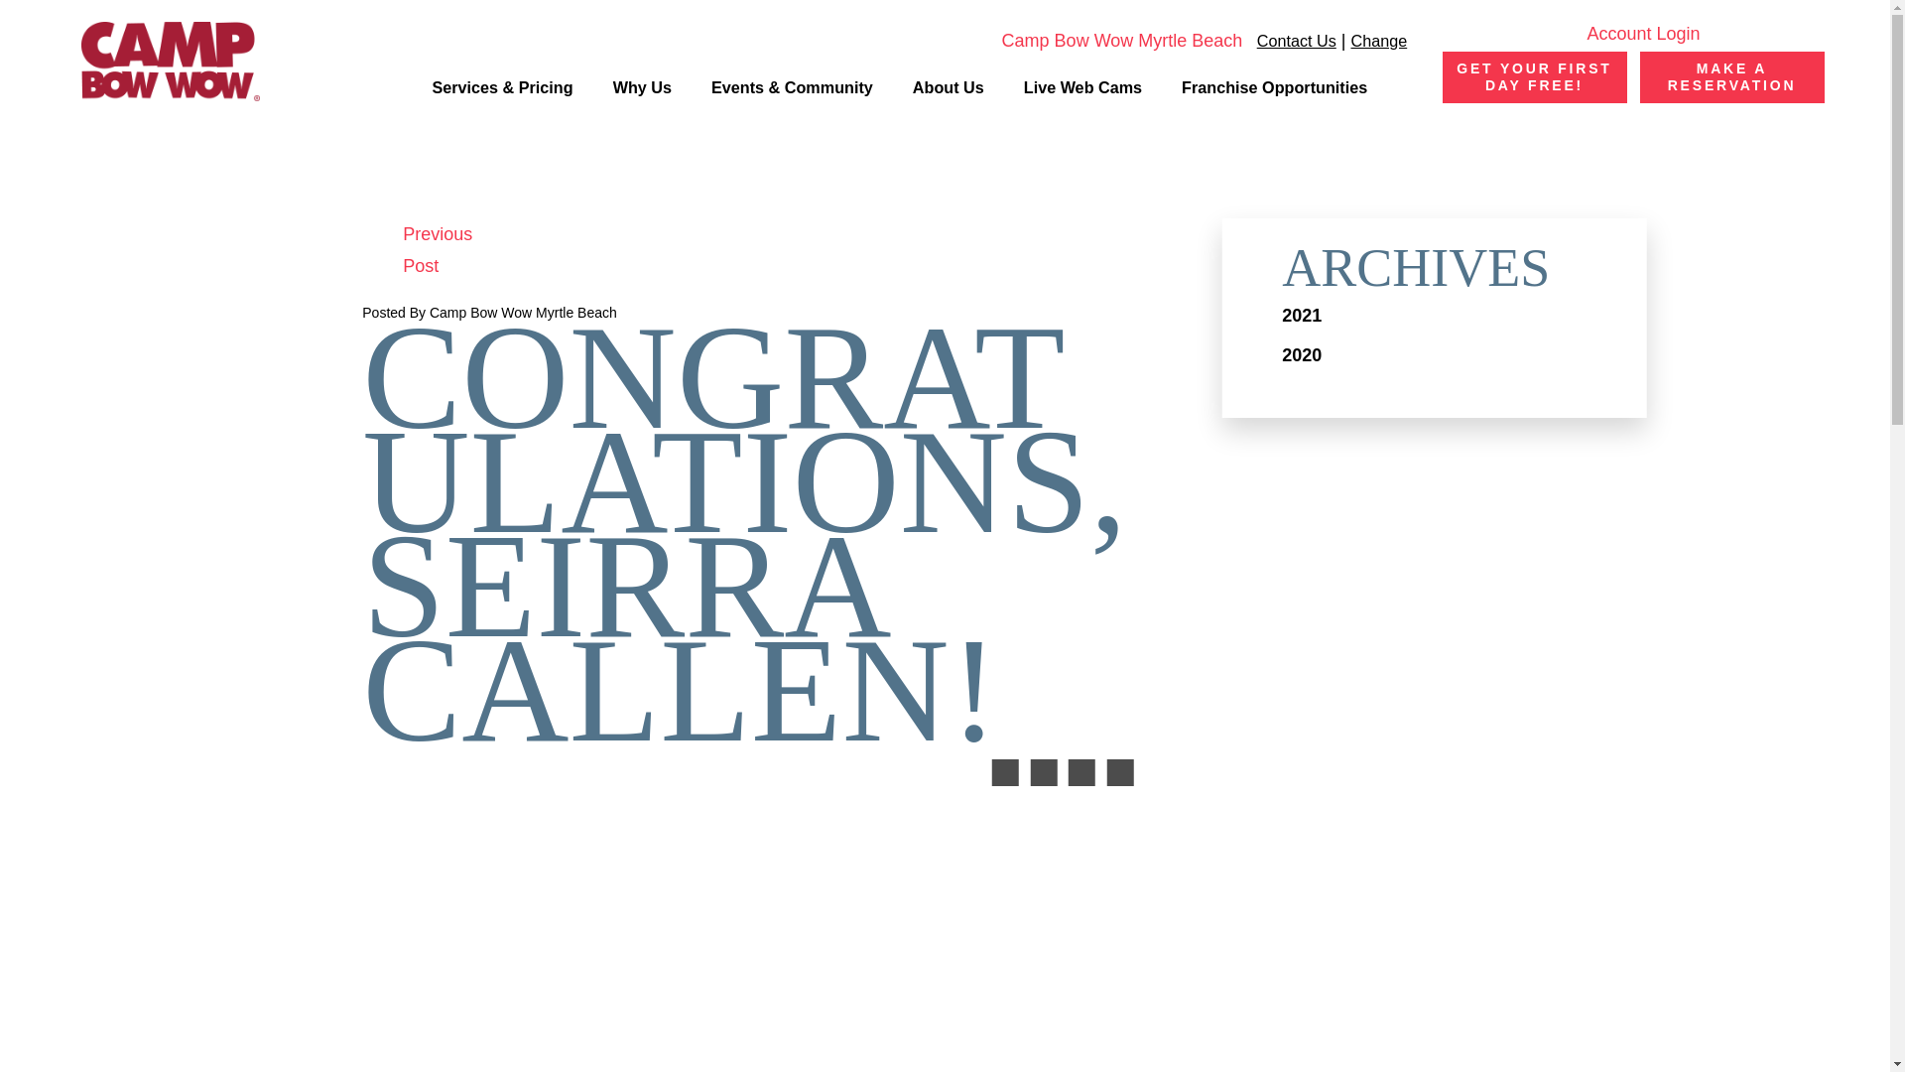 This screenshot has height=1072, width=1905. Describe the element at coordinates (1107, 40) in the screenshot. I see `Camp Bow Wow Myrtle Beach` at that location.